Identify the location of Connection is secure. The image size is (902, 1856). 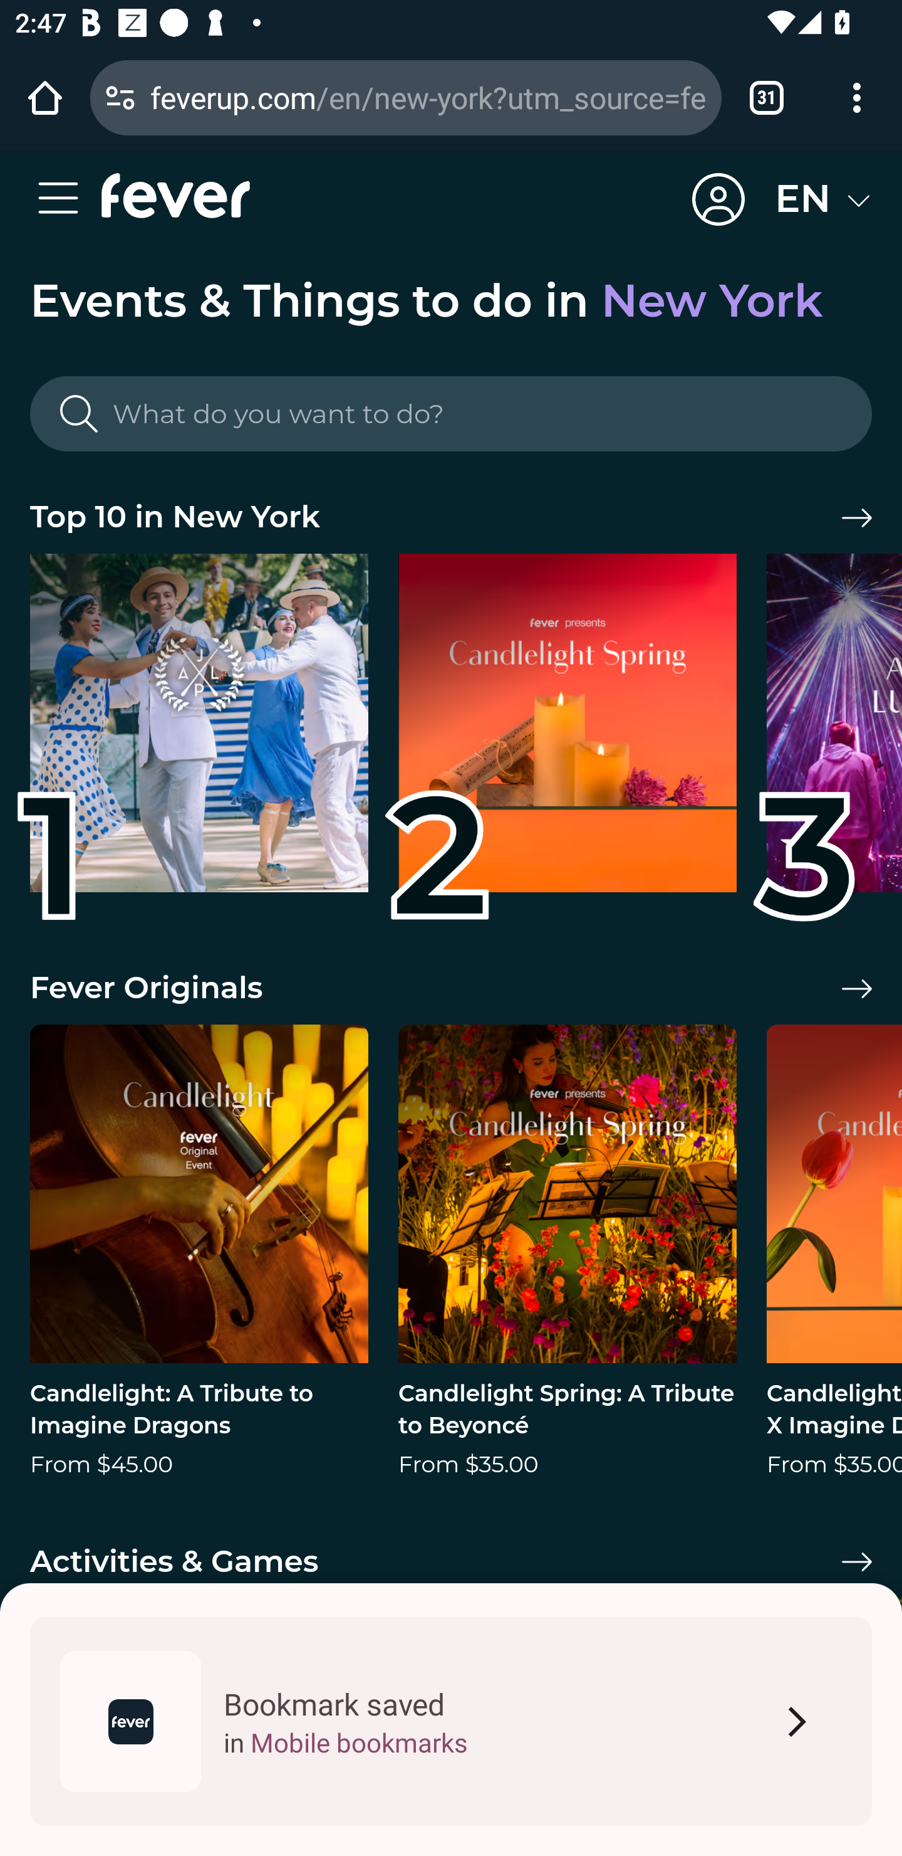
(120, 97).